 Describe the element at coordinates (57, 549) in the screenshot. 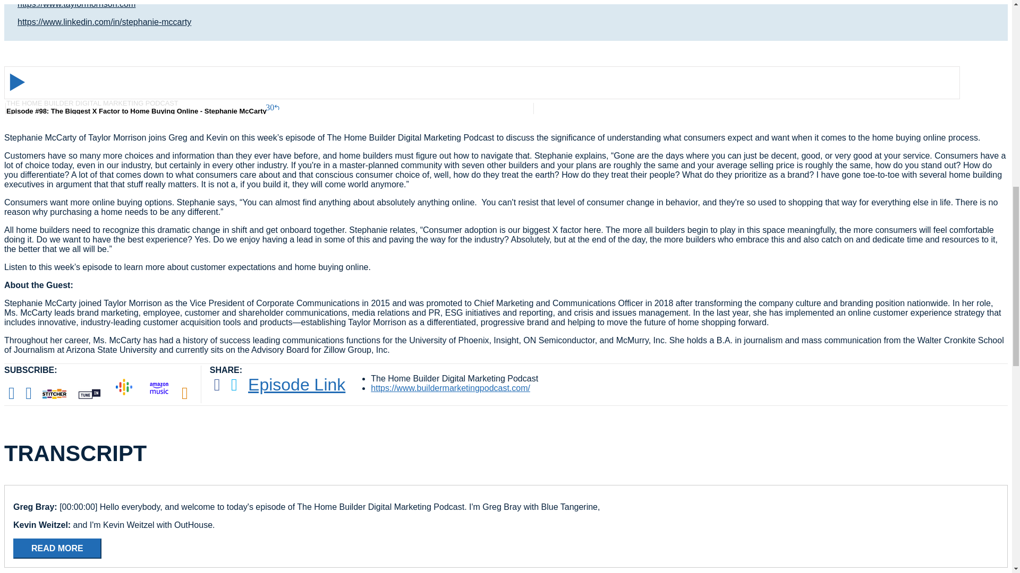

I see `READ MORE` at that location.